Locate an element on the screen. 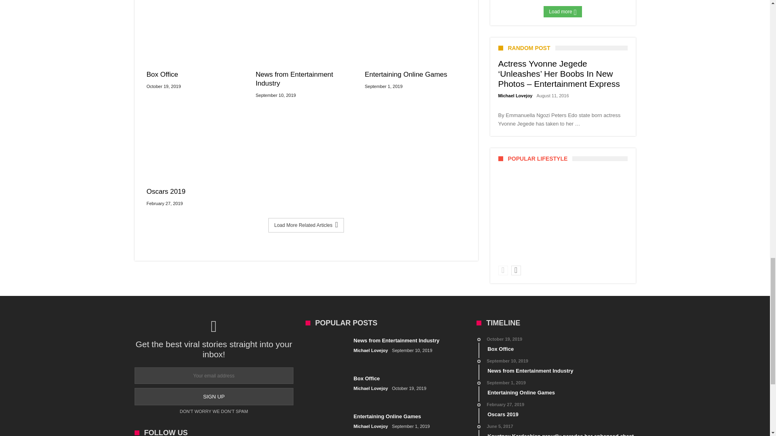  Posts by Michael Lovejoy is located at coordinates (371, 426).